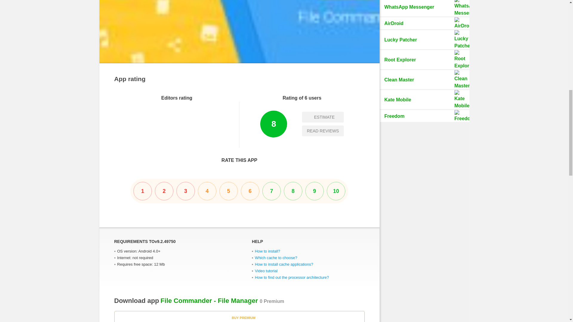 The width and height of the screenshot is (573, 322). What do you see at coordinates (276, 258) in the screenshot?
I see `AirDroid` at bounding box center [276, 258].